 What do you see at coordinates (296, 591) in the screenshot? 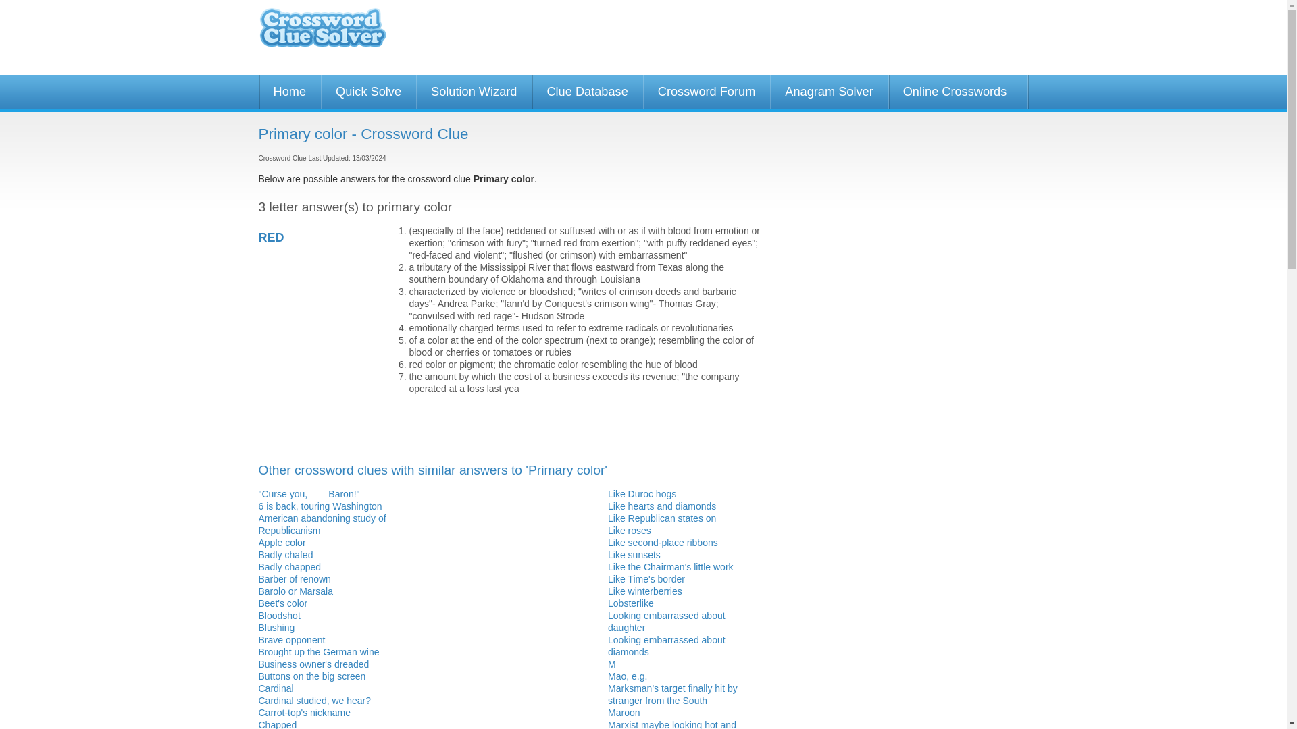
I see `Barolo or Marsala` at bounding box center [296, 591].